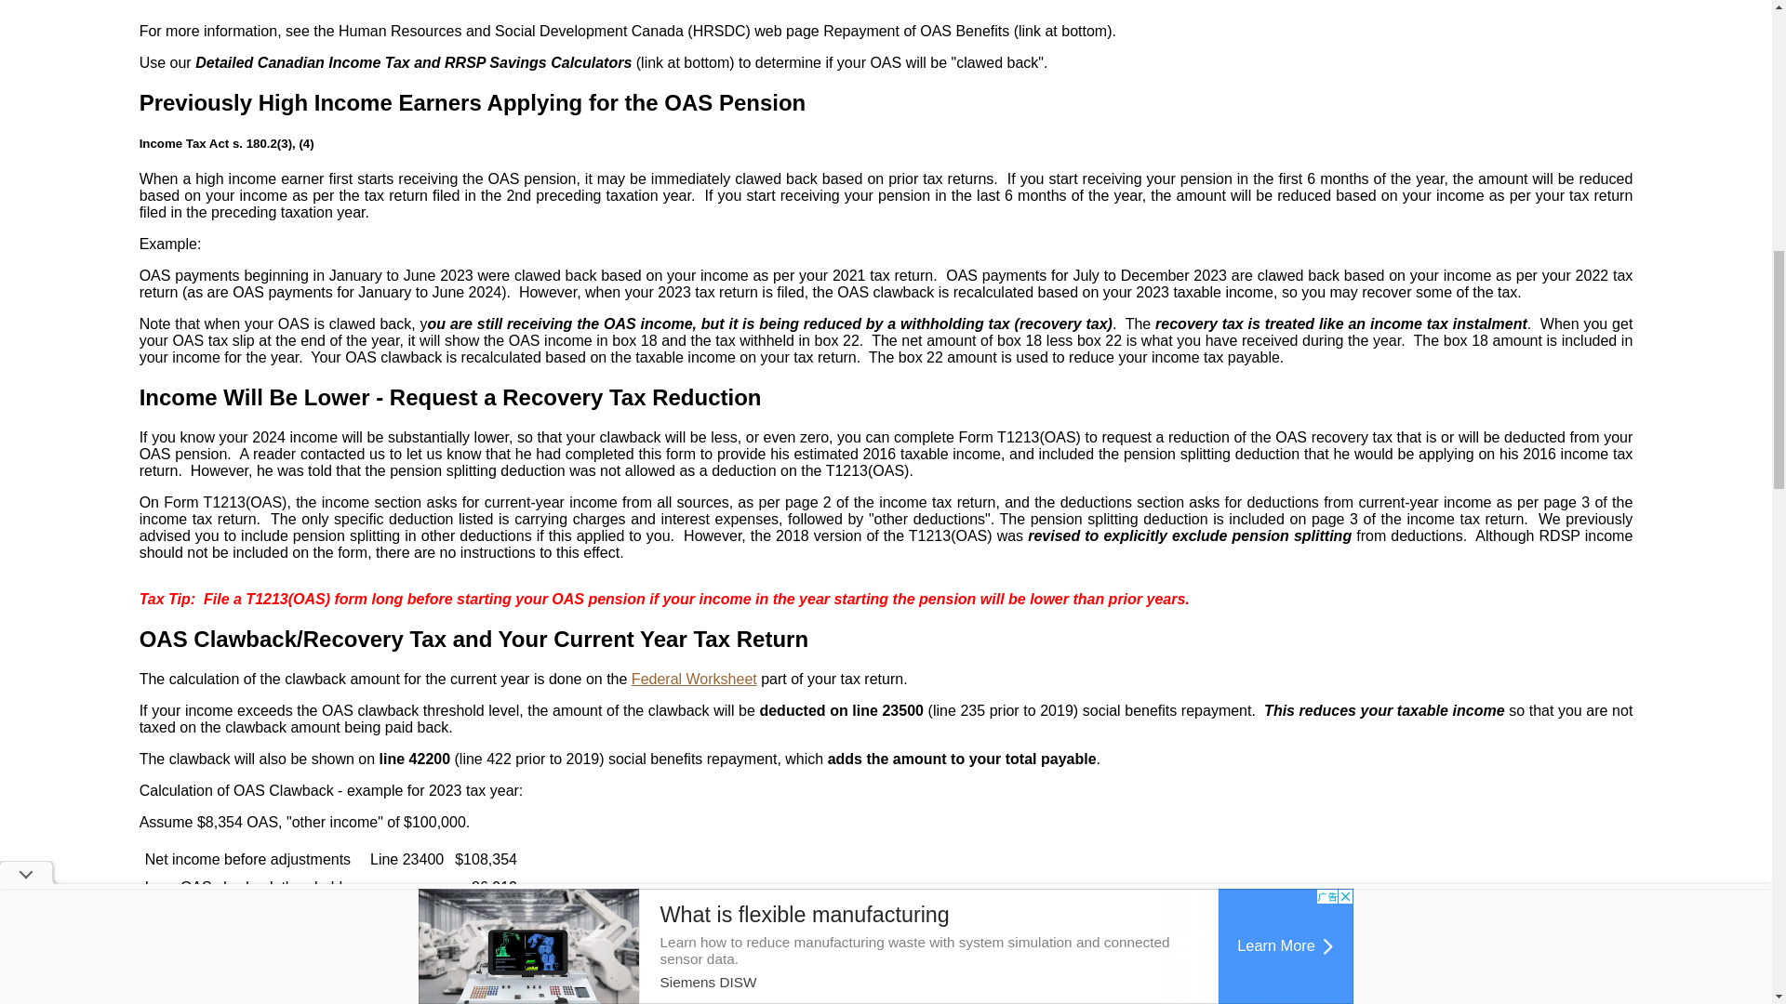 The image size is (1786, 1004). What do you see at coordinates (694, 679) in the screenshot?
I see `Federal Worksheet` at bounding box center [694, 679].